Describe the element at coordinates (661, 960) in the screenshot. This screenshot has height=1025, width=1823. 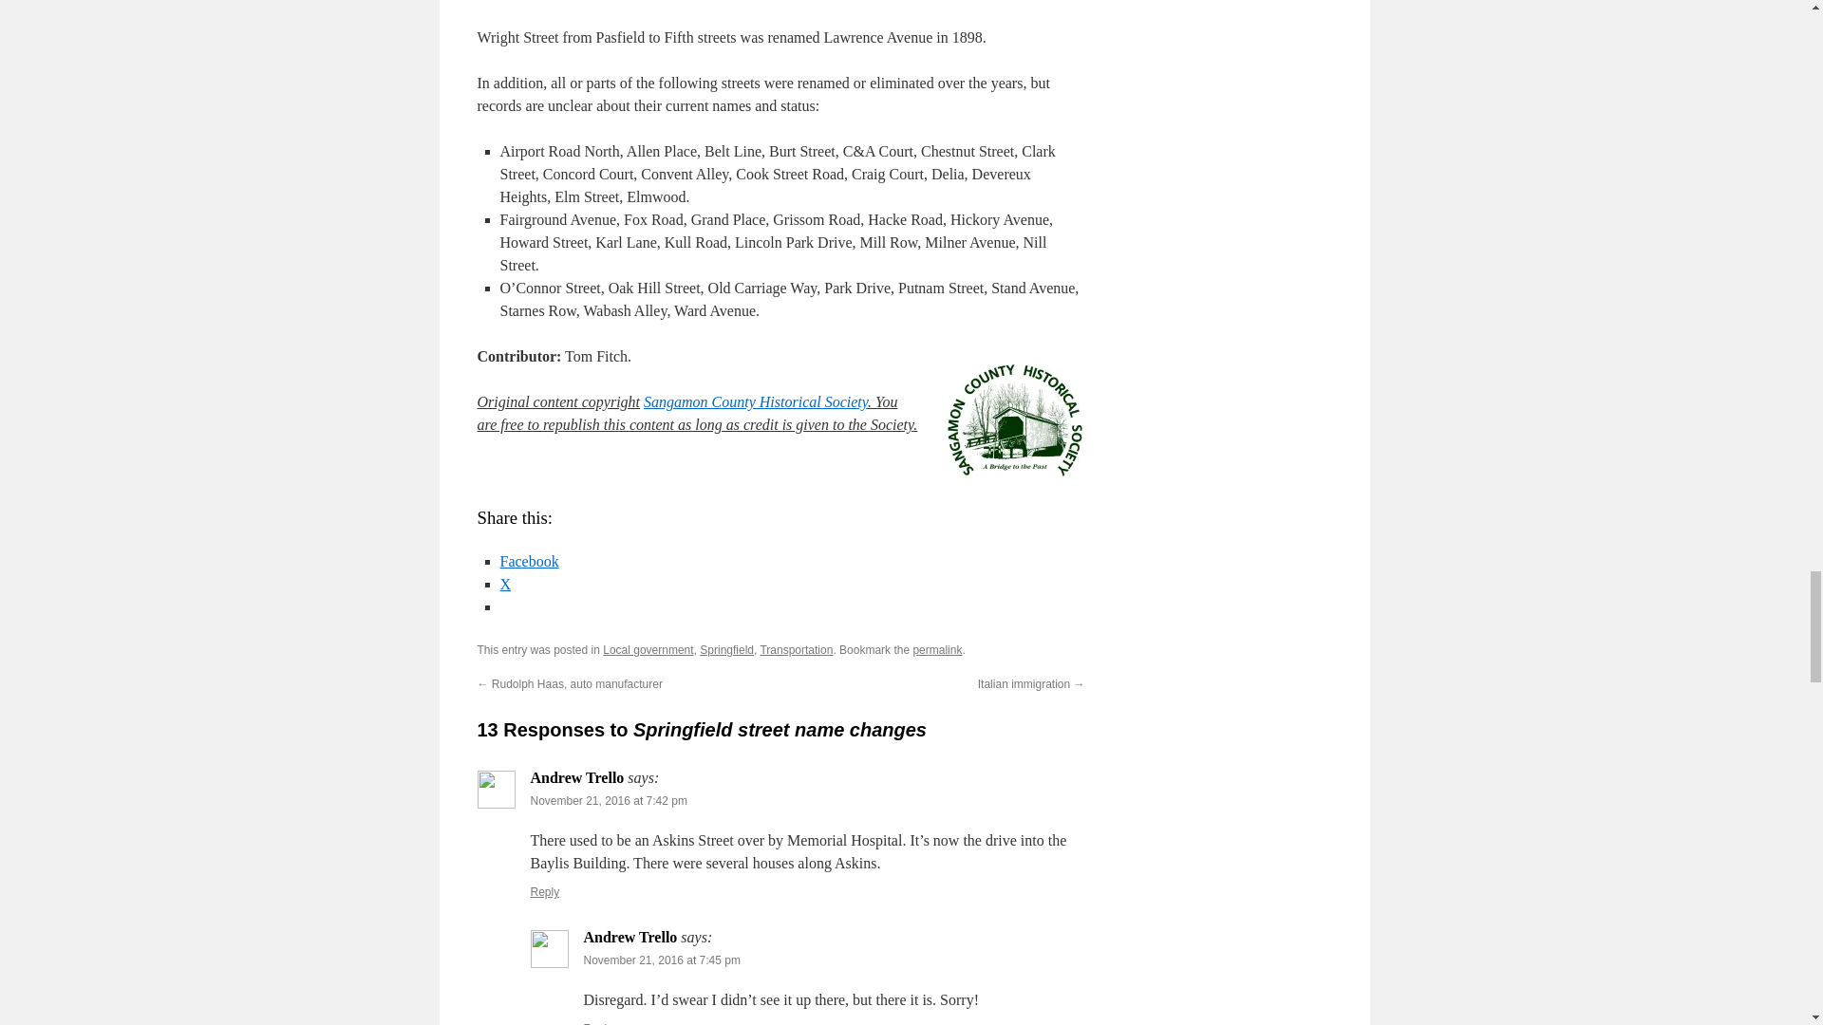
I see `November 21, 2016 at 7:45 pm` at that location.